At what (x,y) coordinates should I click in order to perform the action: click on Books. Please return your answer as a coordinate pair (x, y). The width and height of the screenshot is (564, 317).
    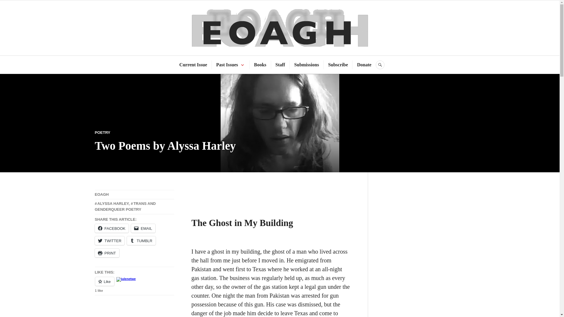
    Looking at the image, I should click on (260, 65).